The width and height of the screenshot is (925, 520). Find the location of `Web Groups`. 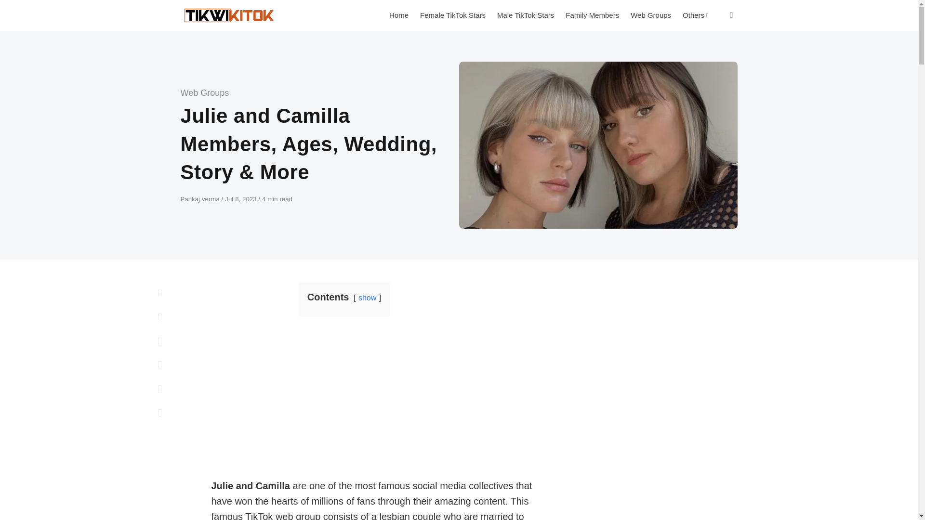

Web Groups is located at coordinates (204, 92).